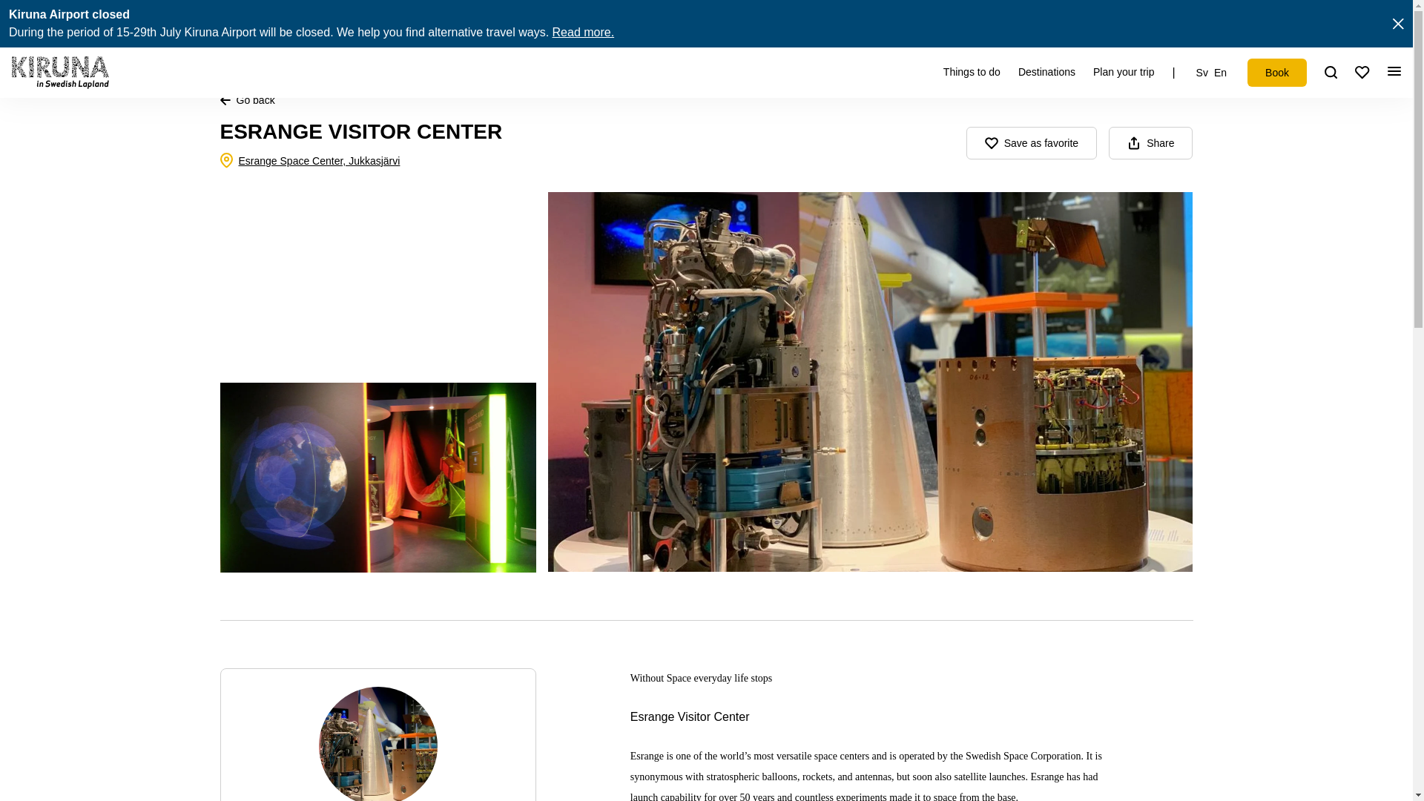 The width and height of the screenshot is (1424, 801). Describe the element at coordinates (1123, 73) in the screenshot. I see `Plan your trip` at that location.